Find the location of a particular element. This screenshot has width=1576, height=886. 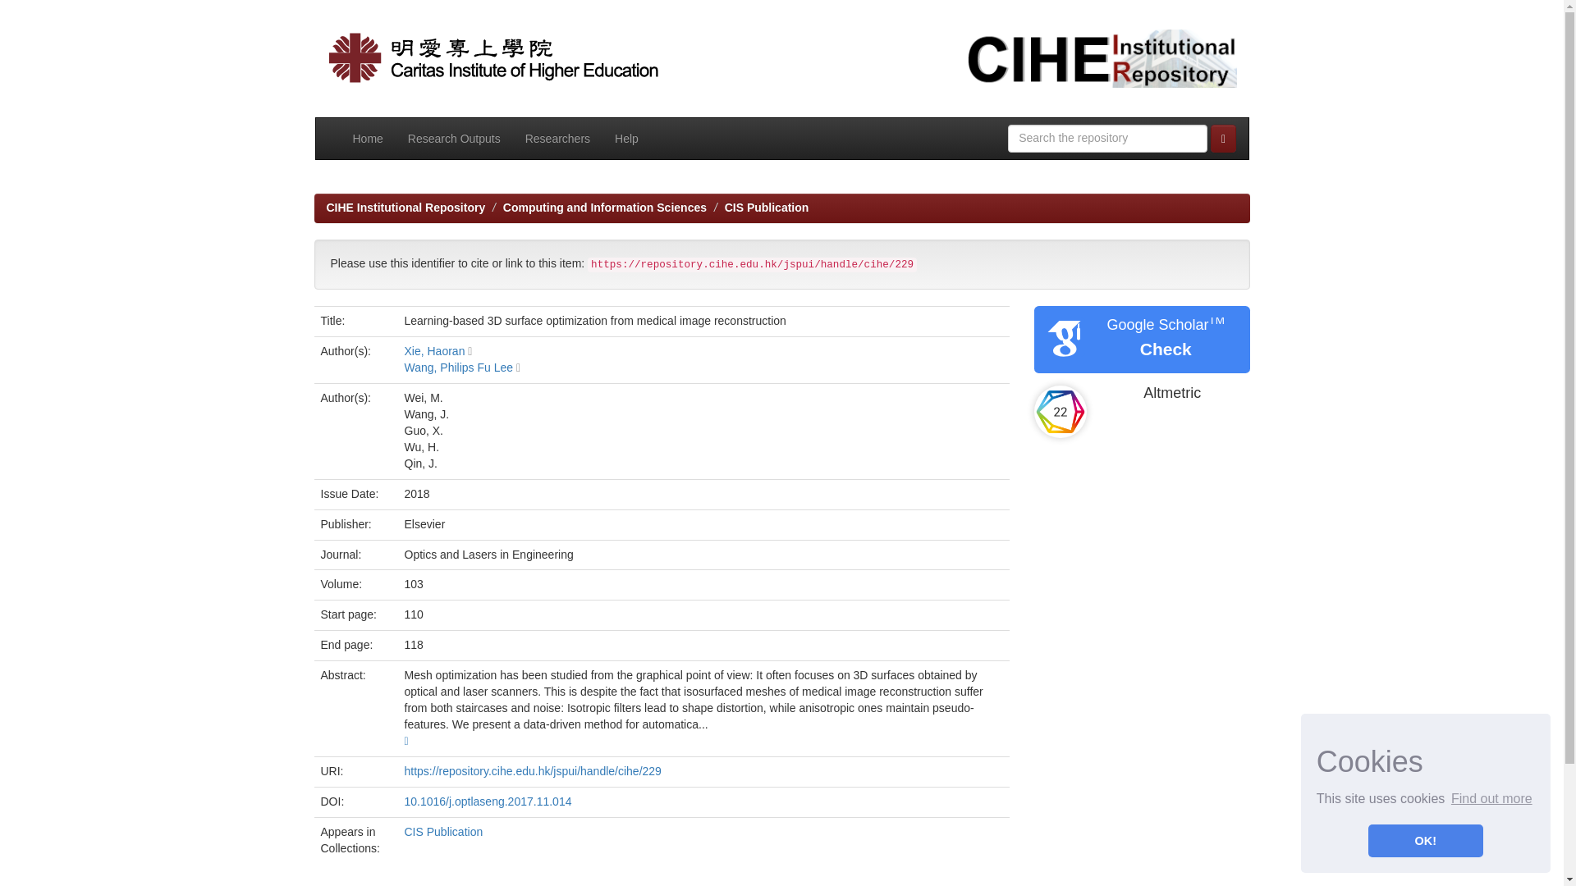

CIS Publication is located at coordinates (442, 831).